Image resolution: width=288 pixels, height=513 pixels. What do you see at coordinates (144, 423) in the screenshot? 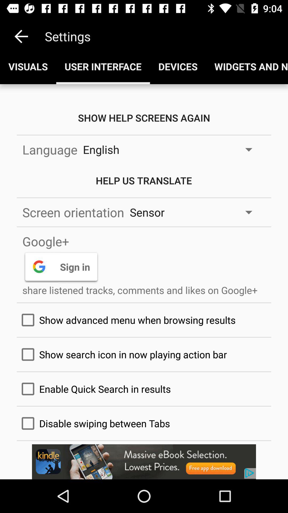
I see `click the text above kindle` at bounding box center [144, 423].